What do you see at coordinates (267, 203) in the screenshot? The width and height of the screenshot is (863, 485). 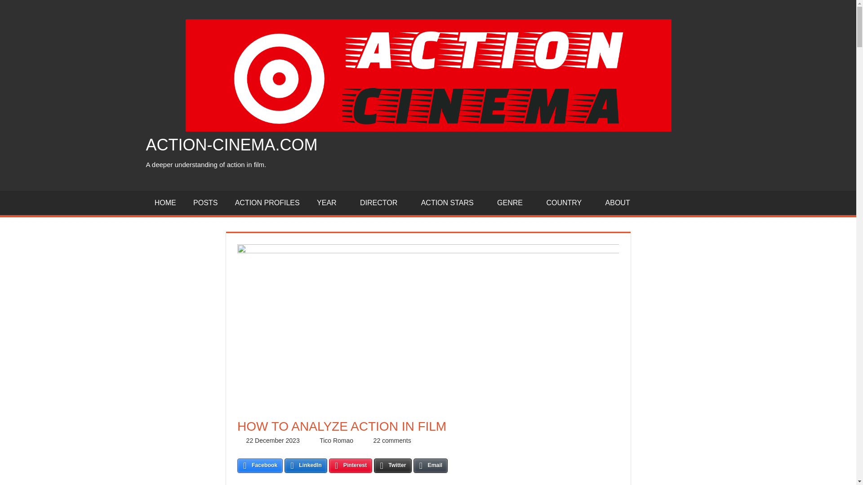 I see `ACTION PROFILES` at bounding box center [267, 203].